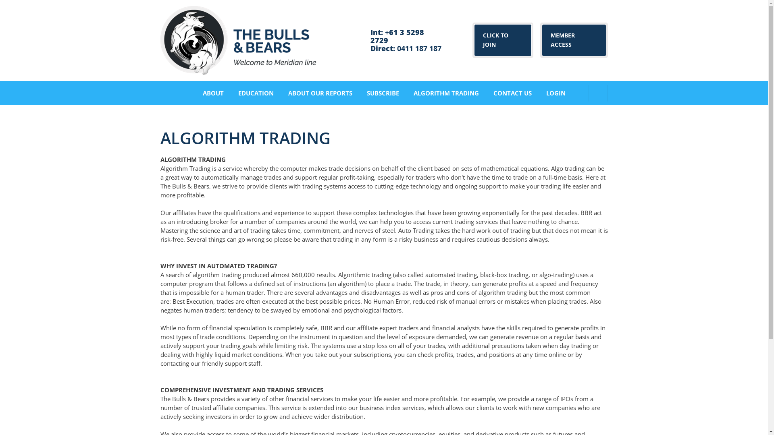 This screenshot has height=435, width=774. Describe the element at coordinates (574, 40) in the screenshot. I see `MEMBER ACCESS` at that location.